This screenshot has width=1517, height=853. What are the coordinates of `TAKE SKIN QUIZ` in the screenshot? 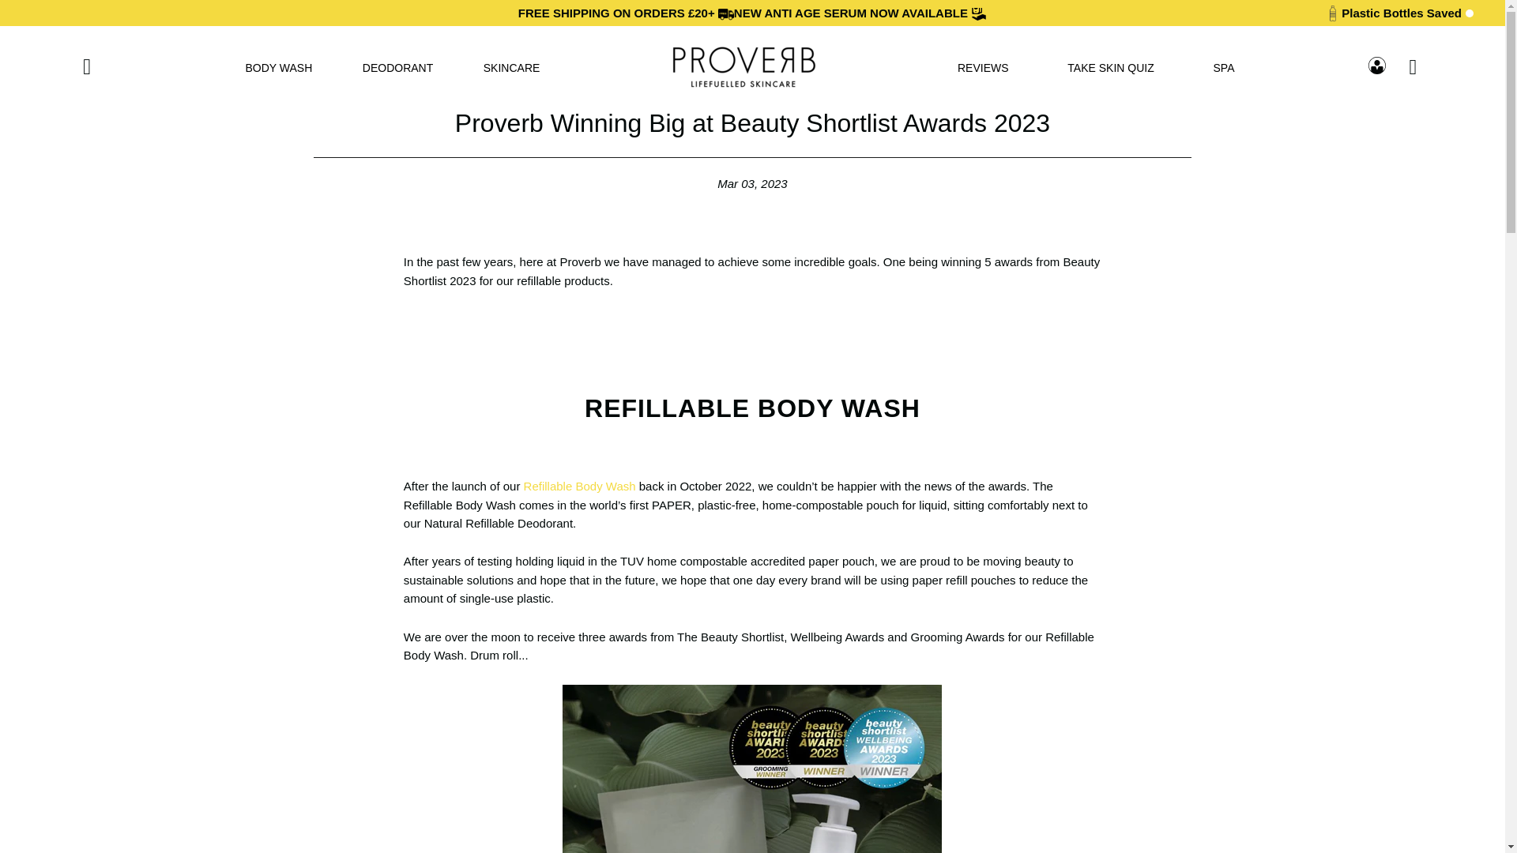 It's located at (1110, 66).